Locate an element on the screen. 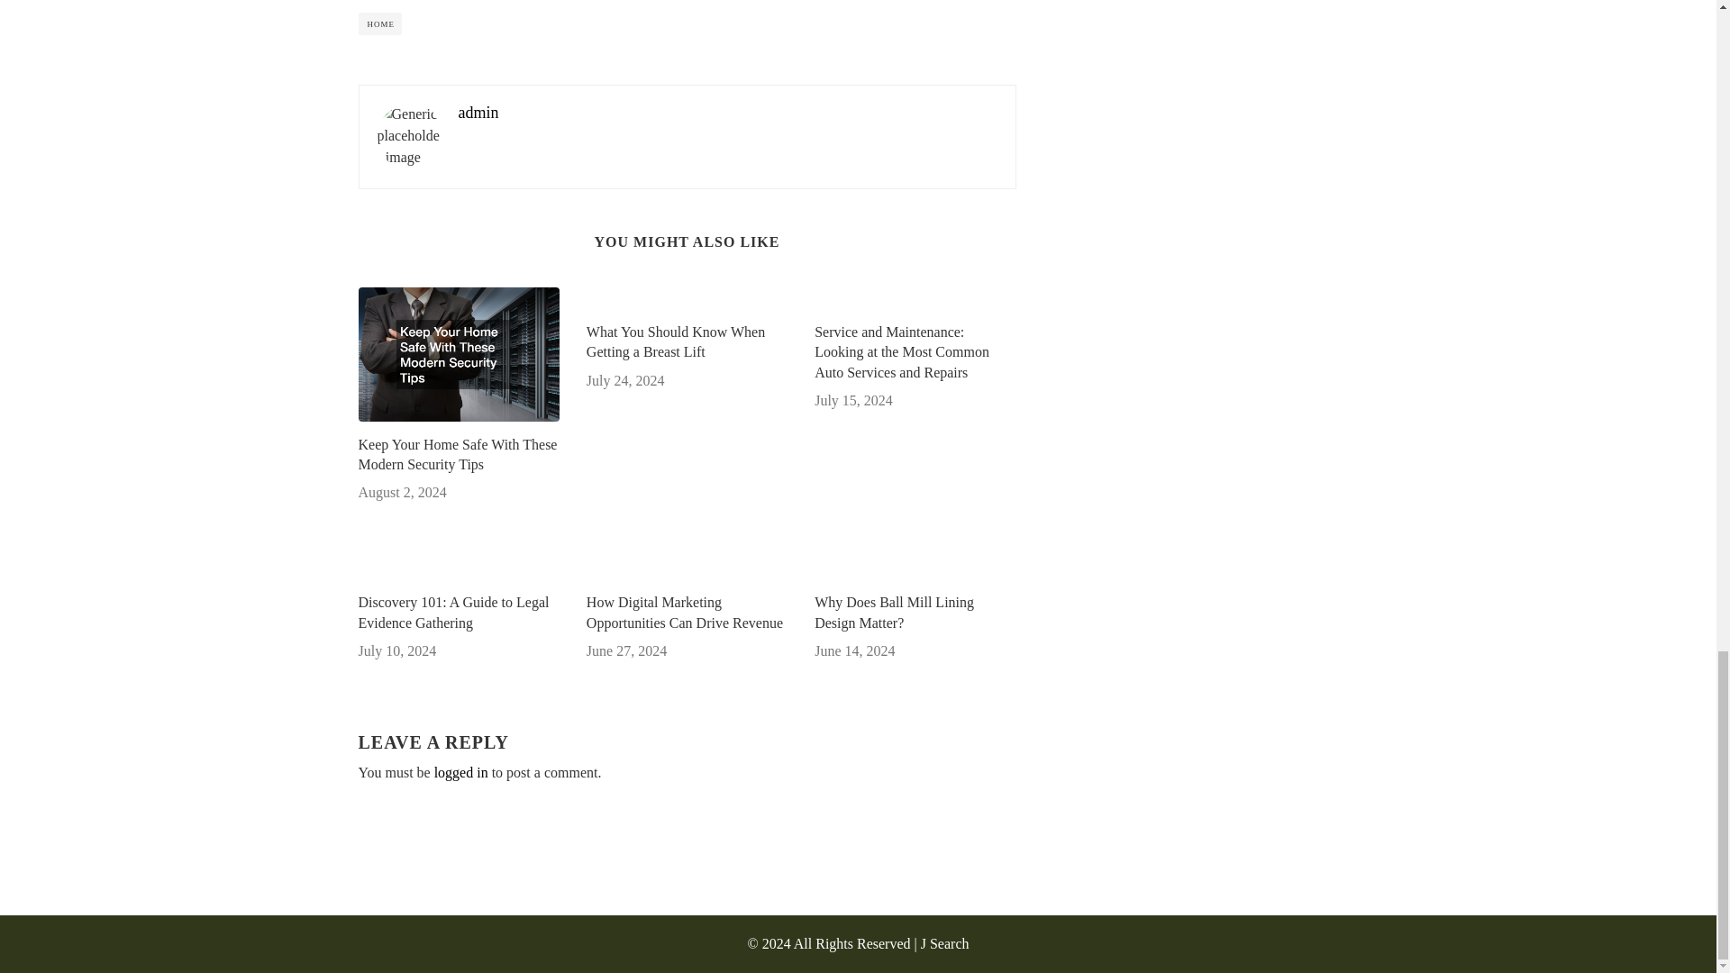 Image resolution: width=1730 pixels, height=973 pixels. Keep Your Home Safe With These Modern Security Tips is located at coordinates (458, 455).